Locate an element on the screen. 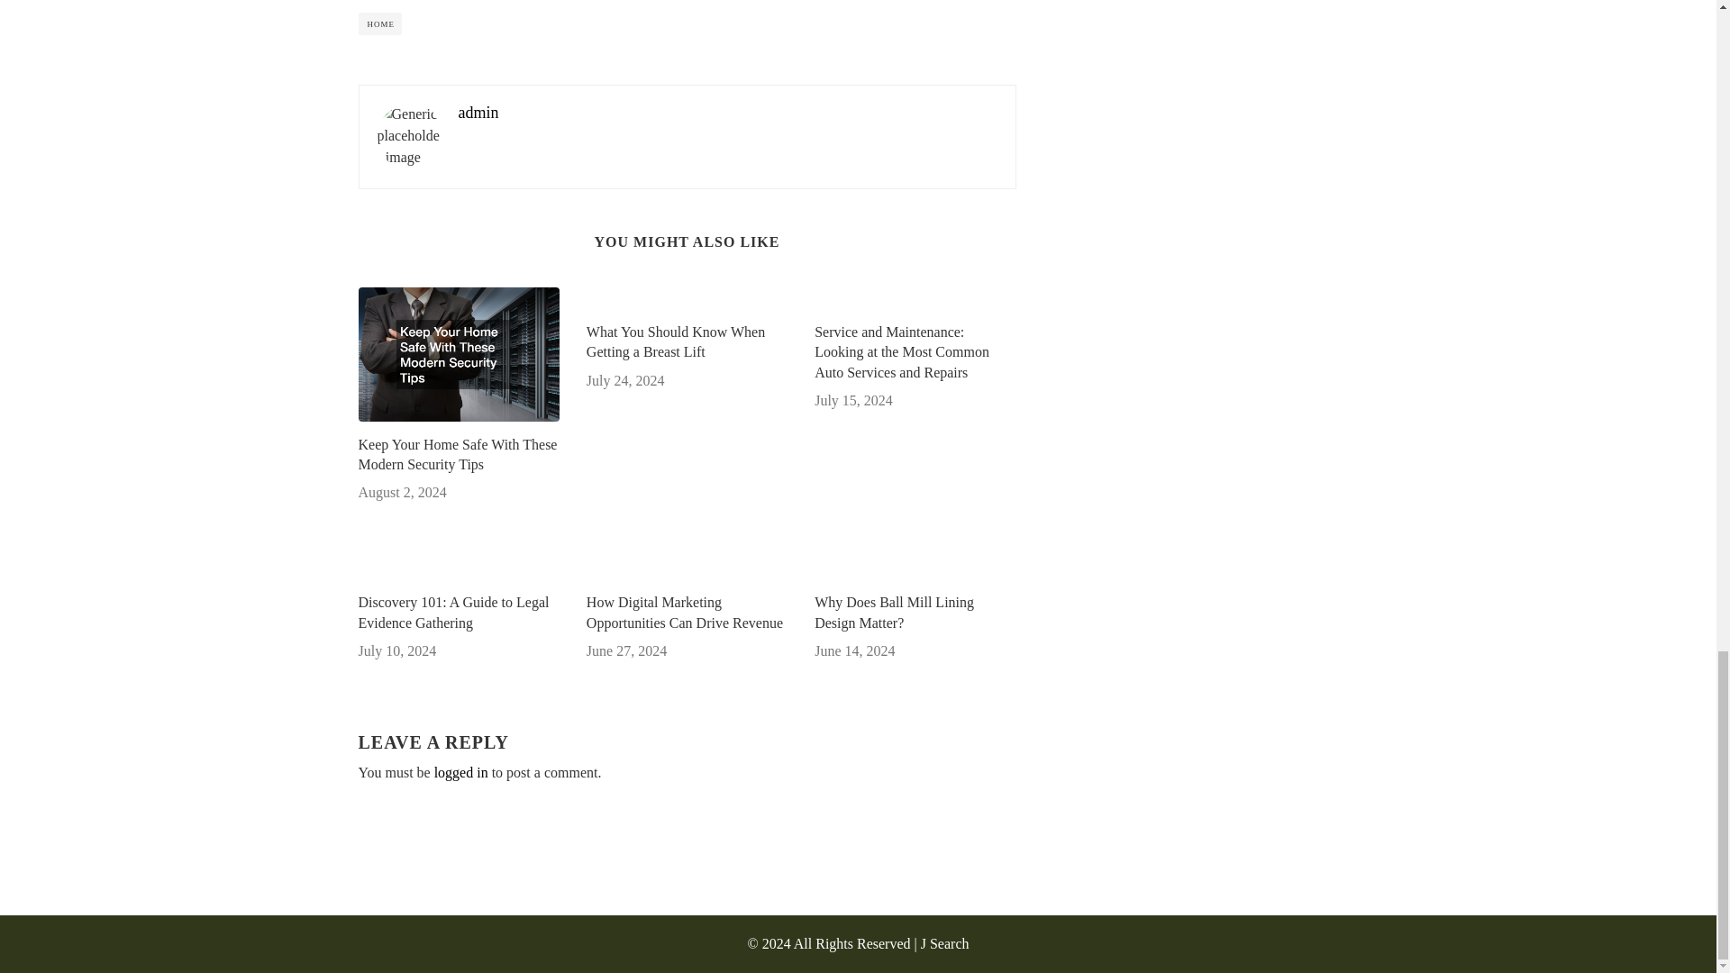 Image resolution: width=1730 pixels, height=973 pixels. Keep Your Home Safe With These Modern Security Tips is located at coordinates (458, 455).